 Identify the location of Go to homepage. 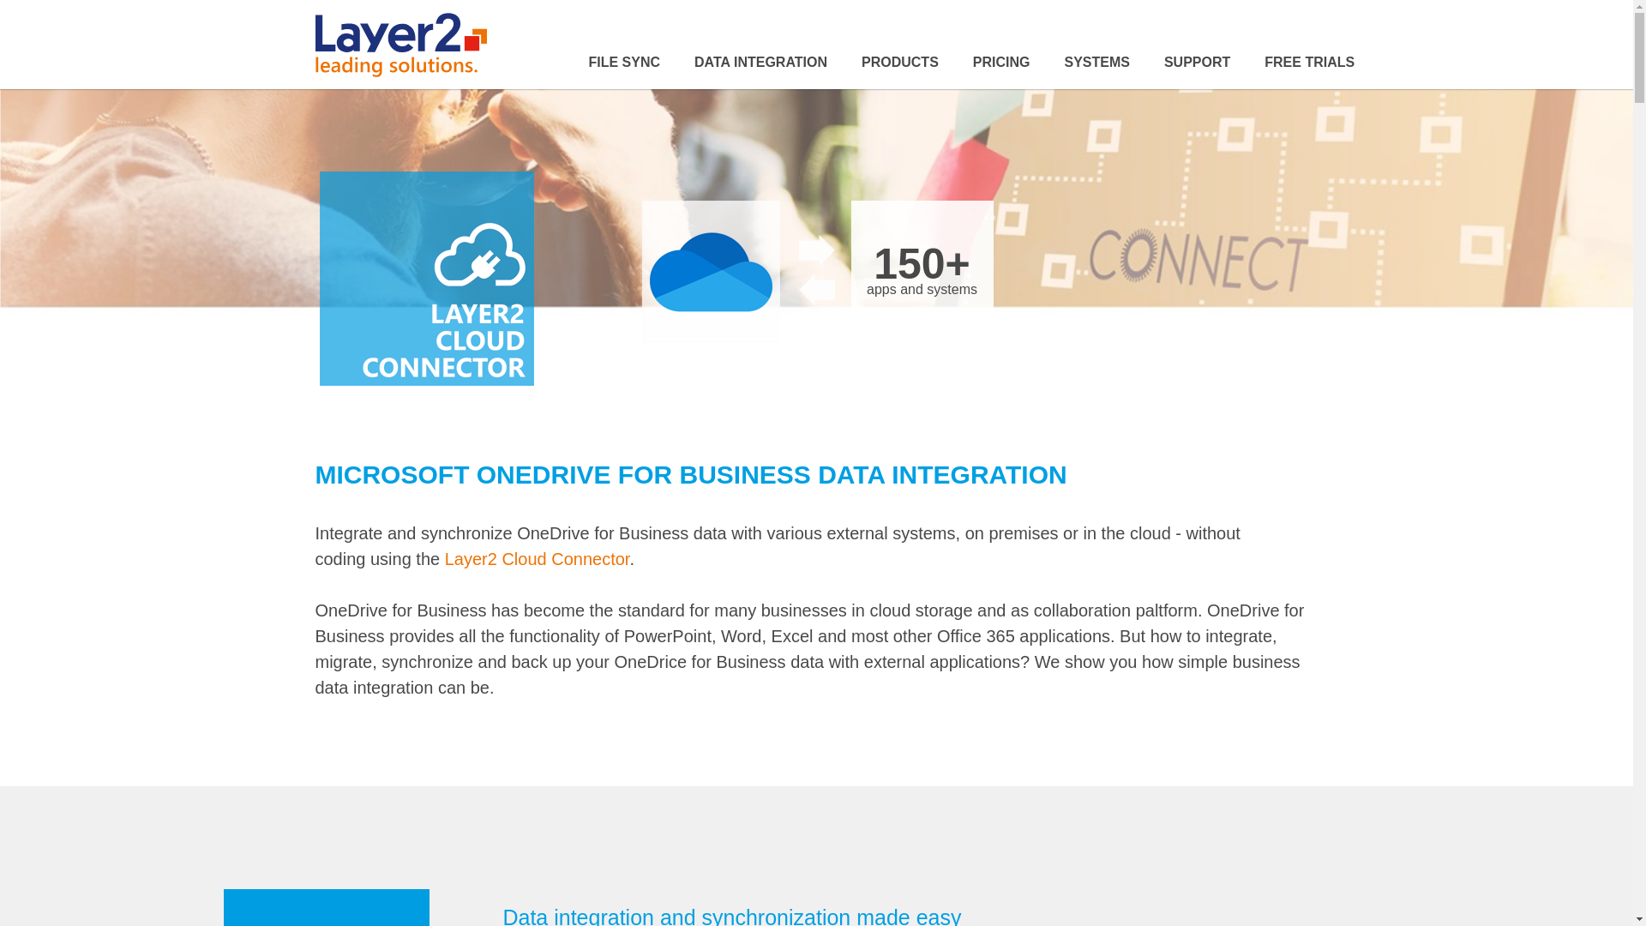
(401, 45).